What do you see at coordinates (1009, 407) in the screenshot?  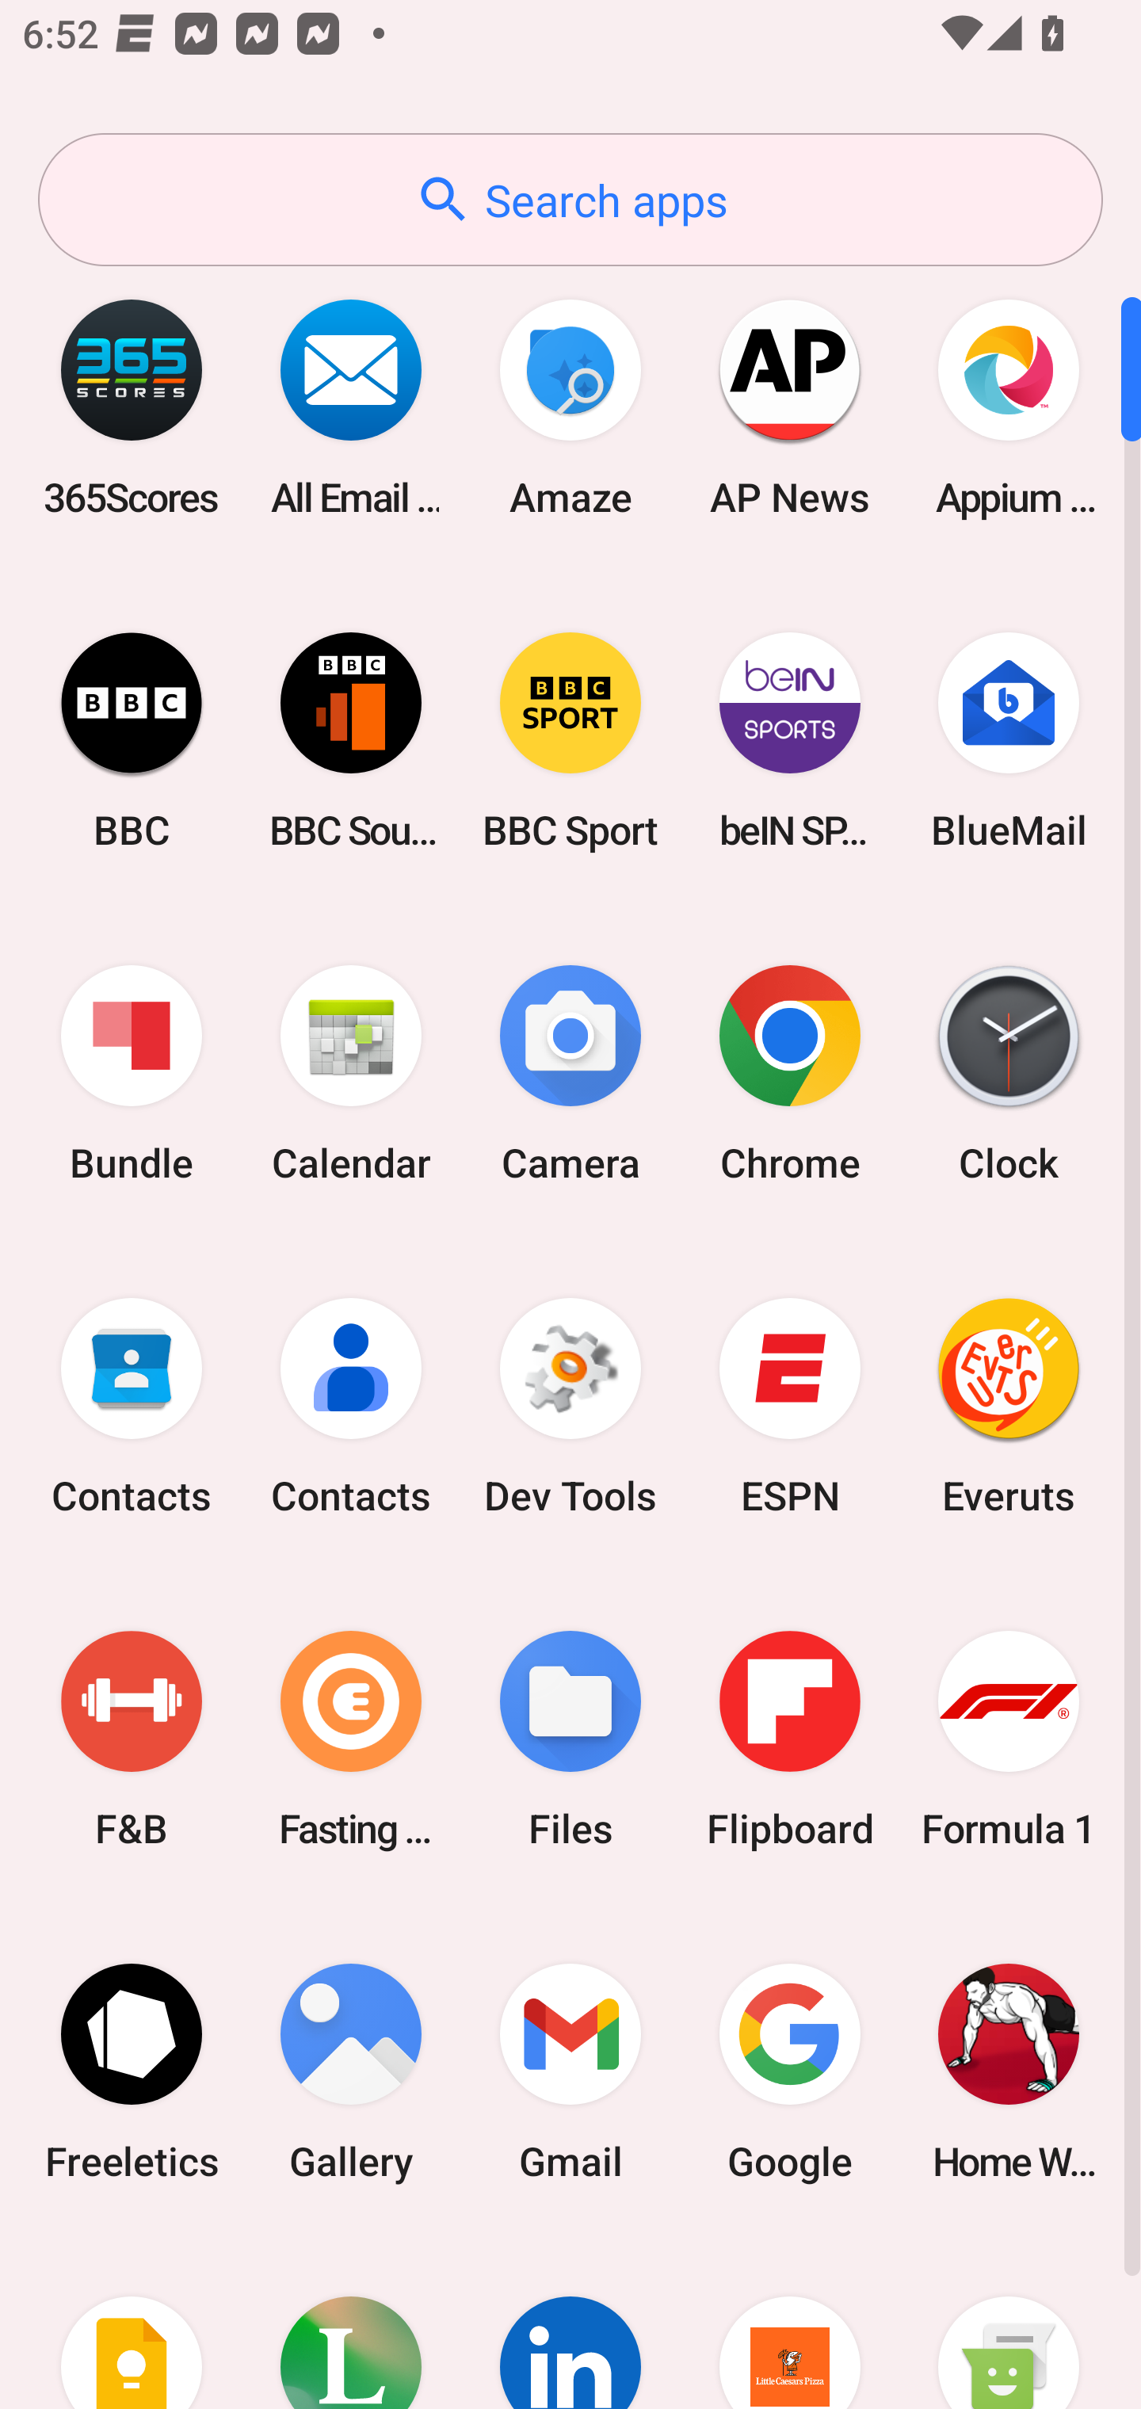 I see `Appium Settings` at bounding box center [1009, 407].